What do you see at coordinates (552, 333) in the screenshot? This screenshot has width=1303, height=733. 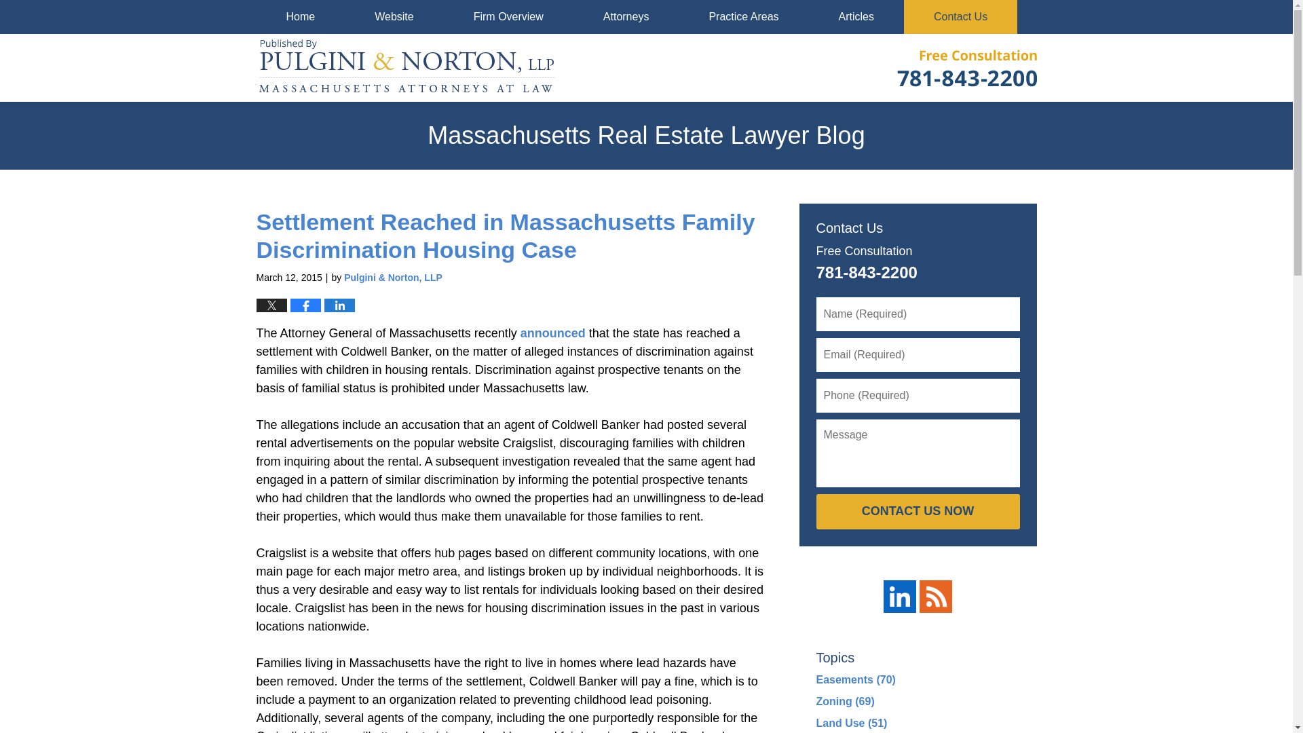 I see `AG Settlement Announcement` at bounding box center [552, 333].